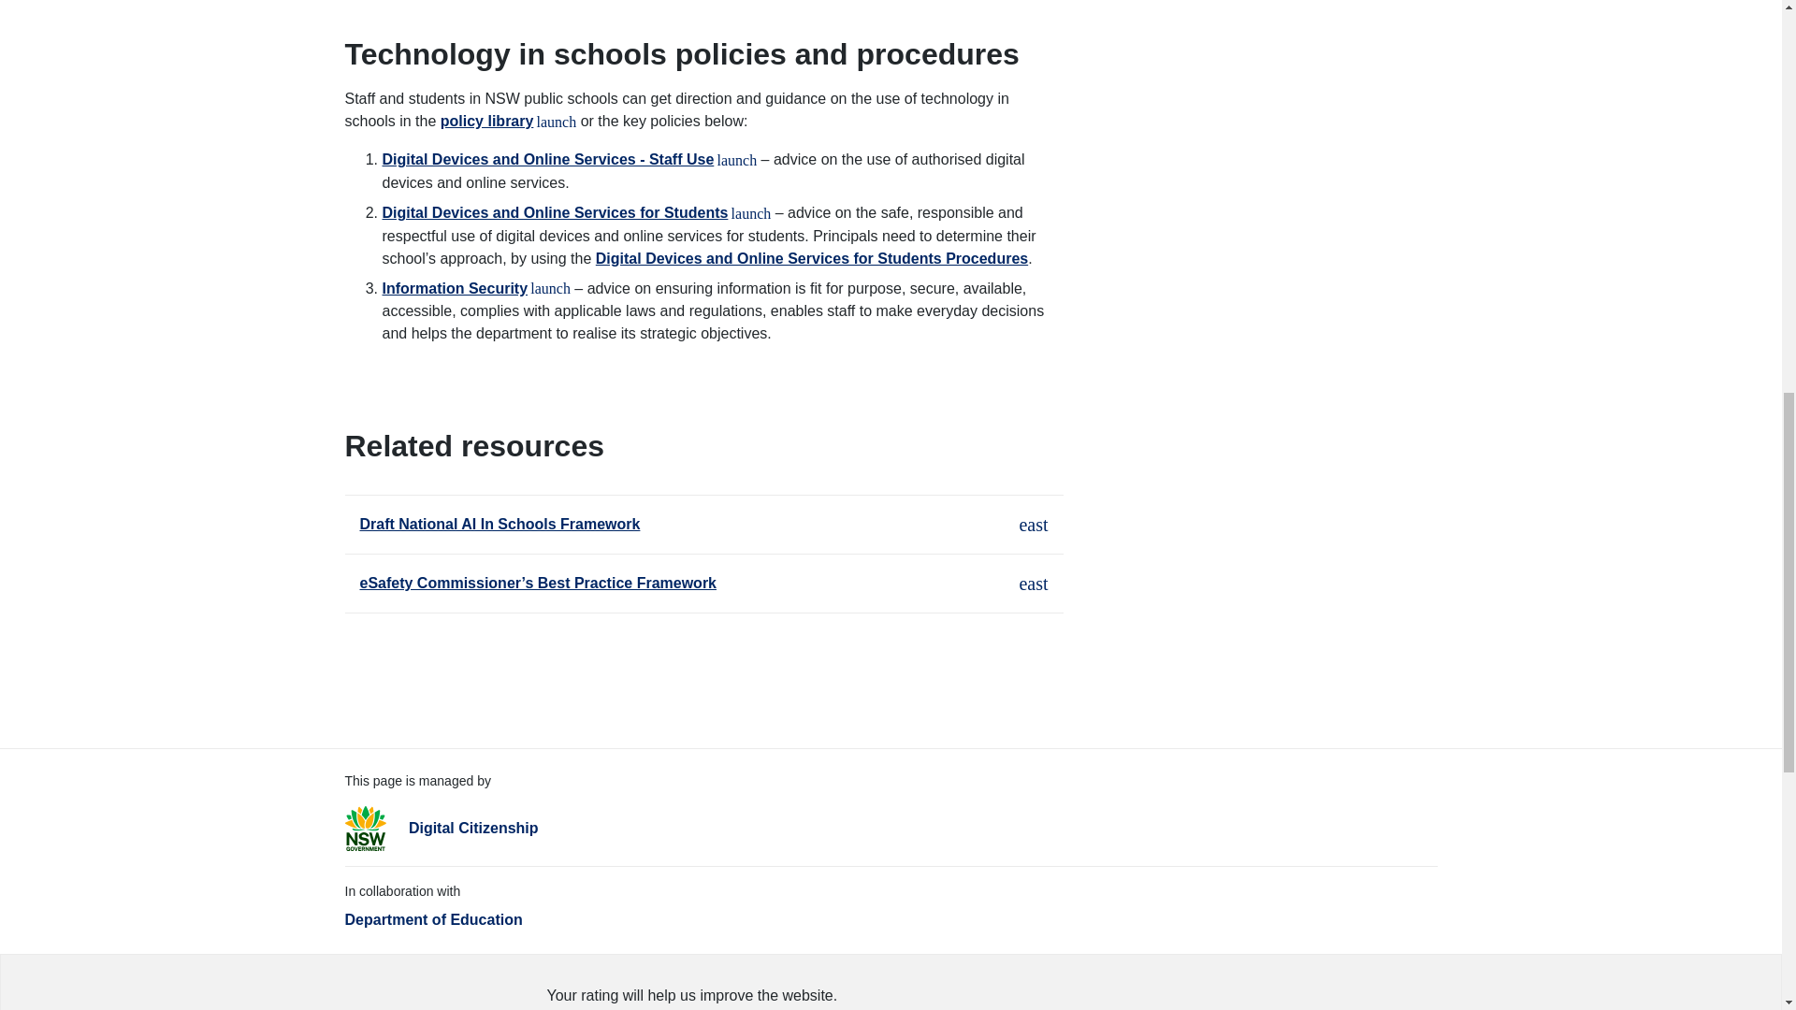  What do you see at coordinates (508, 121) in the screenshot?
I see `policy library` at bounding box center [508, 121].